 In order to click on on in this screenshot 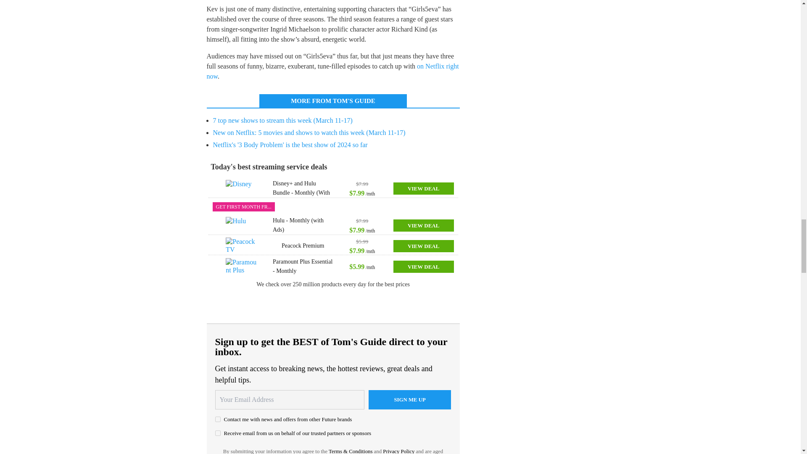, I will do `click(218, 433)`.